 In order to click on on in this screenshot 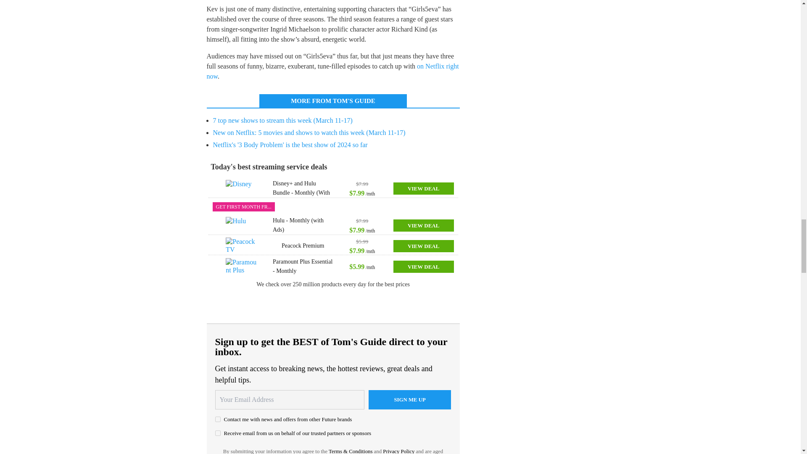, I will do `click(218, 433)`.